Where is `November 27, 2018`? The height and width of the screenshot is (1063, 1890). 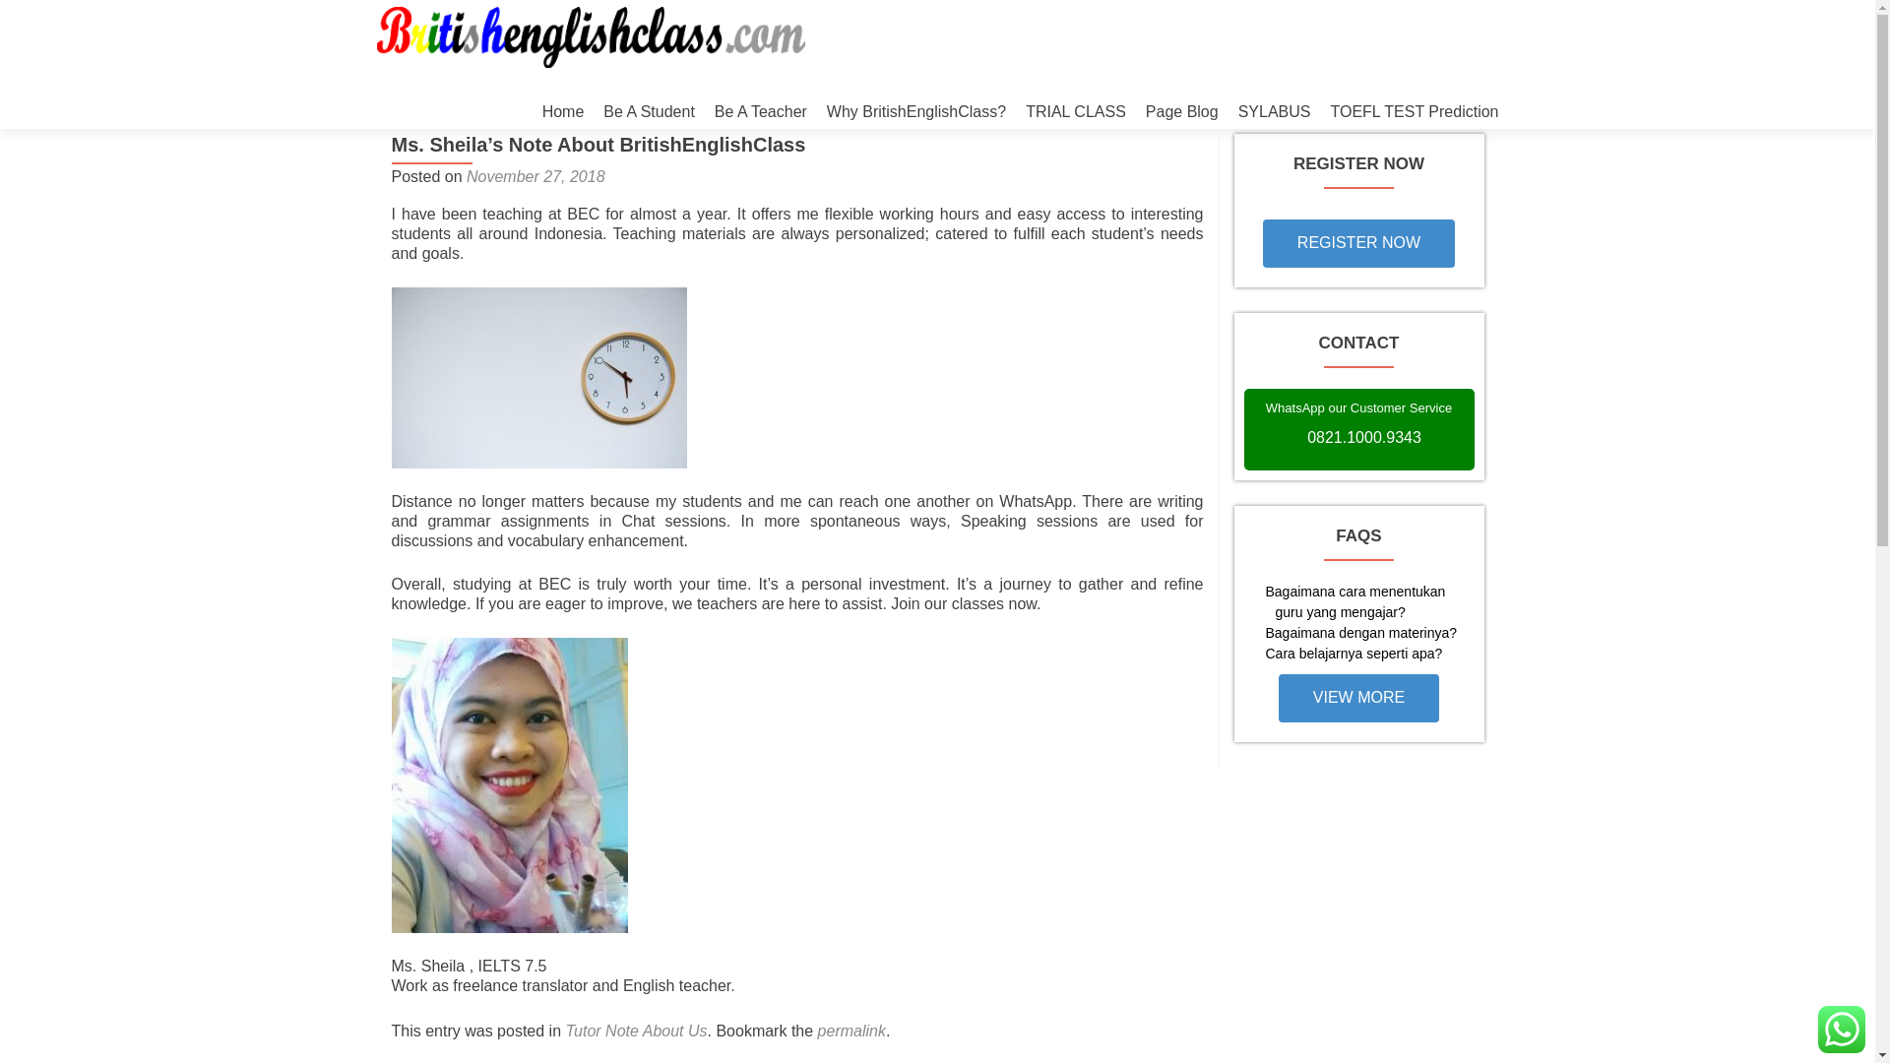 November 27, 2018 is located at coordinates (535, 175).